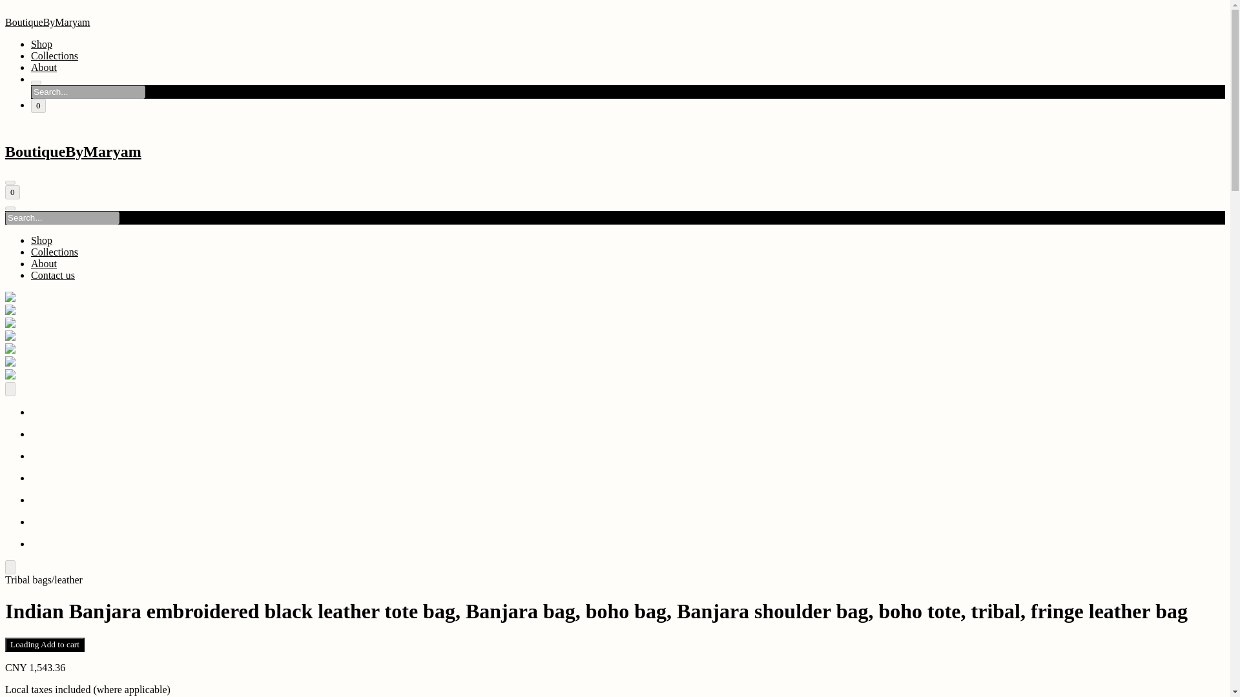  What do you see at coordinates (44, 644) in the screenshot?
I see `Loading Add to cart` at bounding box center [44, 644].